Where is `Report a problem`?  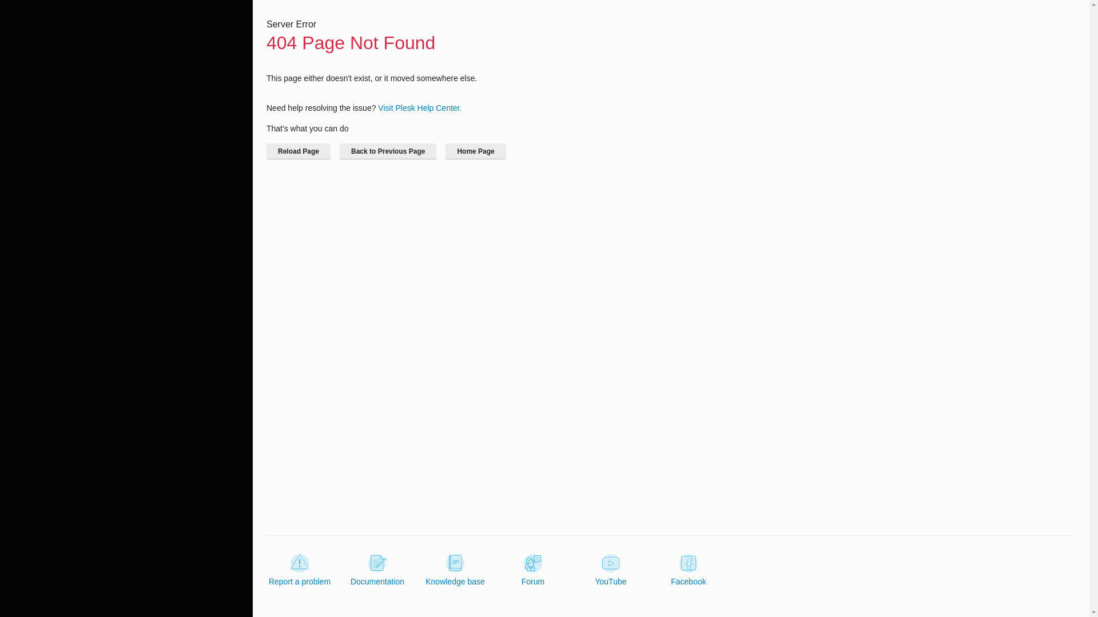 Report a problem is located at coordinates (300, 570).